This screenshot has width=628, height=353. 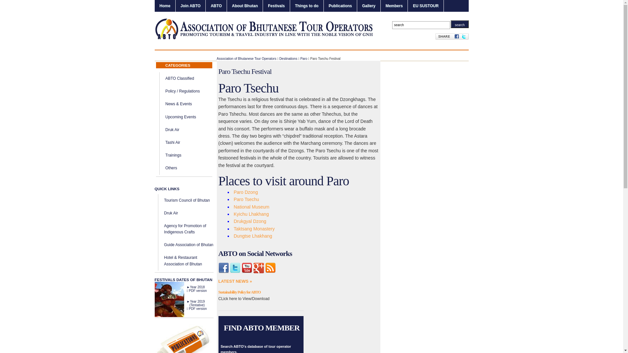 What do you see at coordinates (179, 104) in the screenshot?
I see `News & Events` at bounding box center [179, 104].